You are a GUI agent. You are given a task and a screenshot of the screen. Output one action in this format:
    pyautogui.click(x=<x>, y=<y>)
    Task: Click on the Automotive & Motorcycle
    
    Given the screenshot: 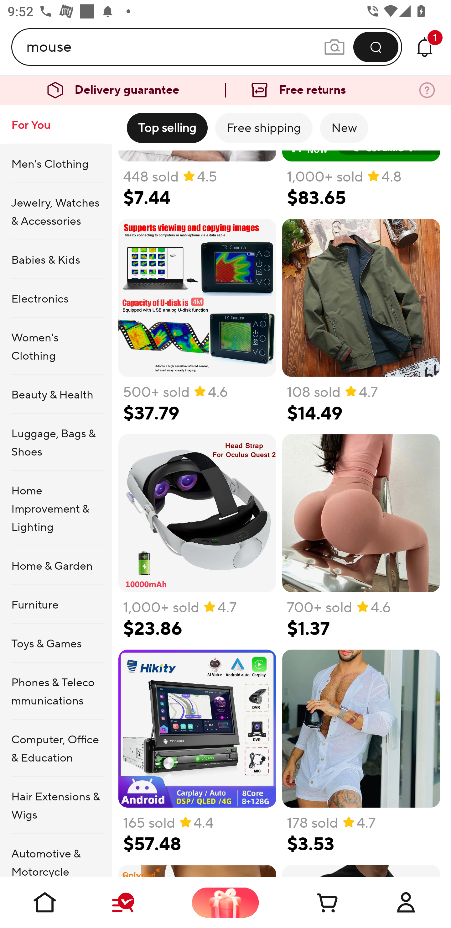 What is the action you would take?
    pyautogui.click(x=56, y=856)
    